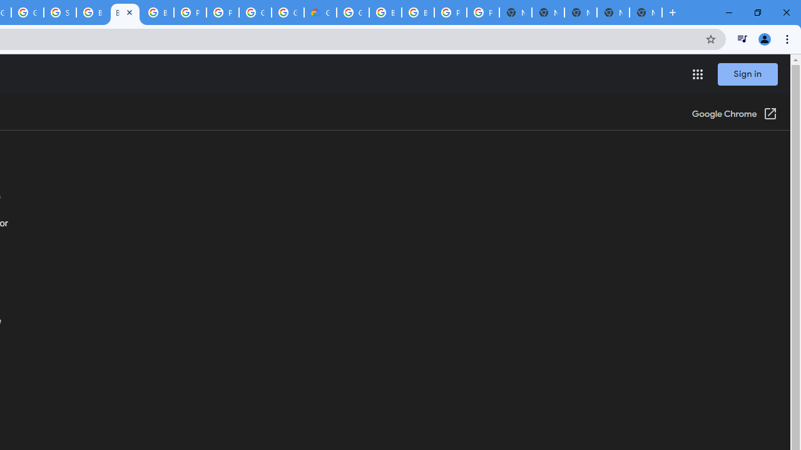 The width and height of the screenshot is (801, 450). I want to click on Google Chrome (Open in a new window), so click(734, 115).